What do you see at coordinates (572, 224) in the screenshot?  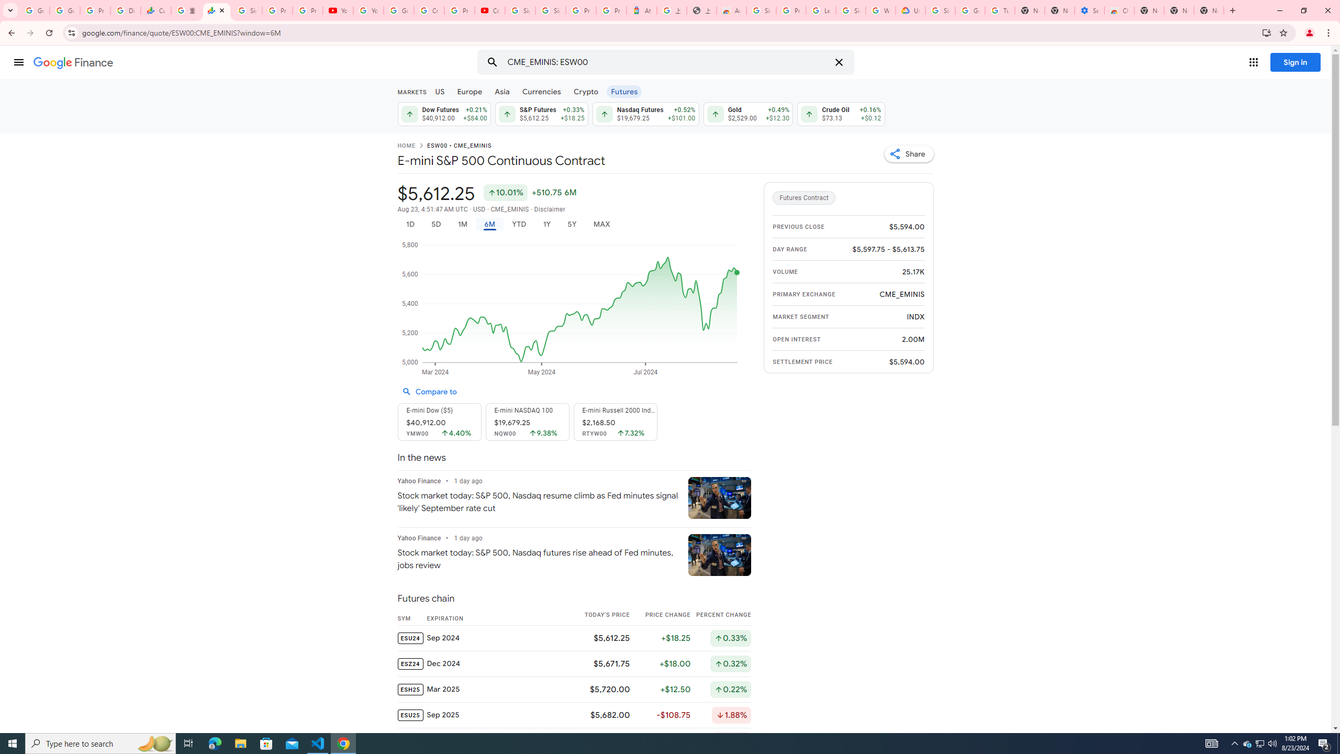 I see `5Y` at bounding box center [572, 224].